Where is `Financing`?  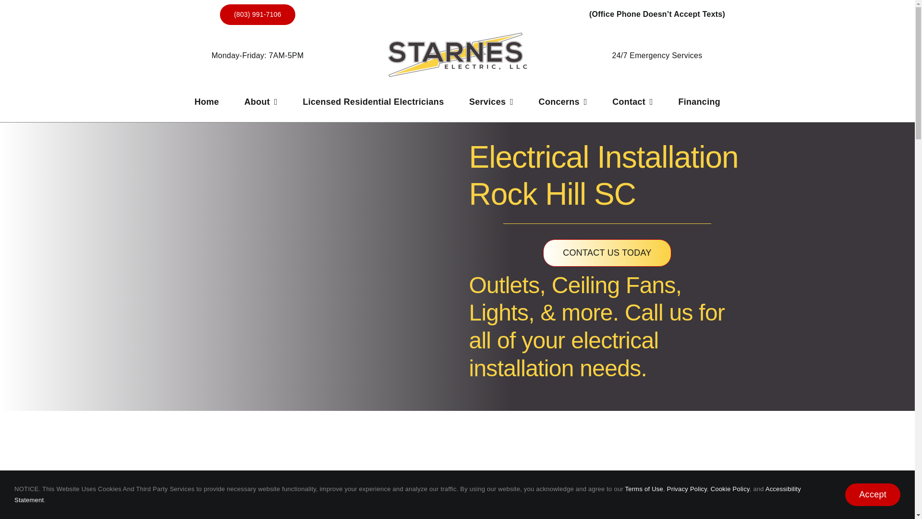
Financing is located at coordinates (699, 99).